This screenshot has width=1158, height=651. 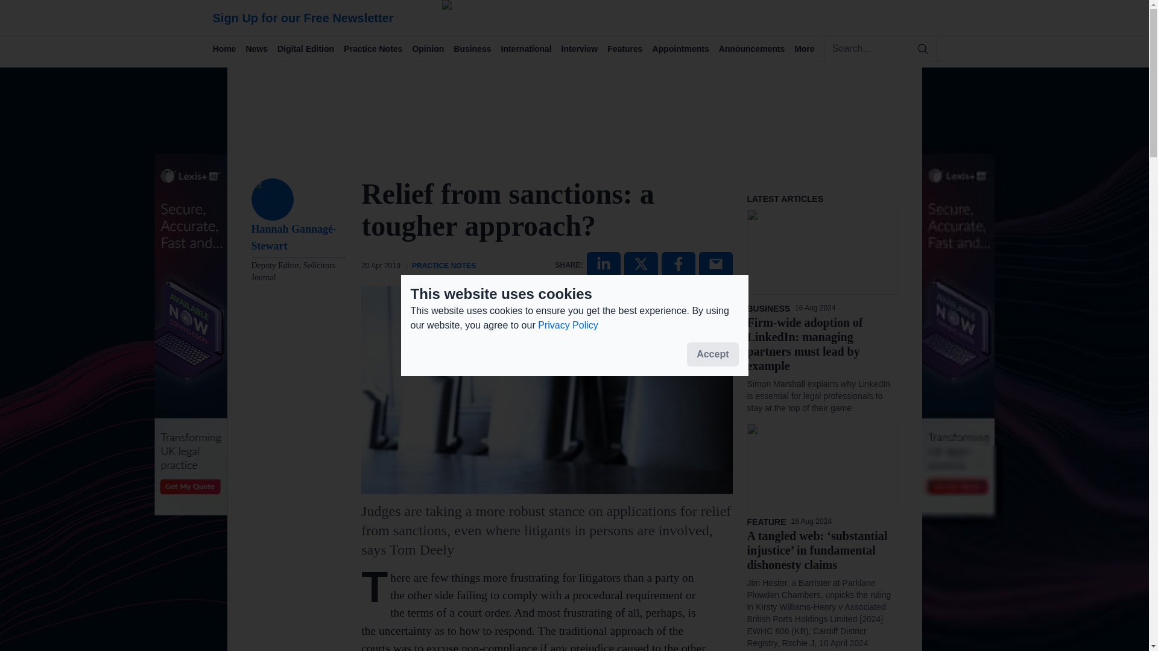 I want to click on BUSINESS, so click(x=771, y=309).